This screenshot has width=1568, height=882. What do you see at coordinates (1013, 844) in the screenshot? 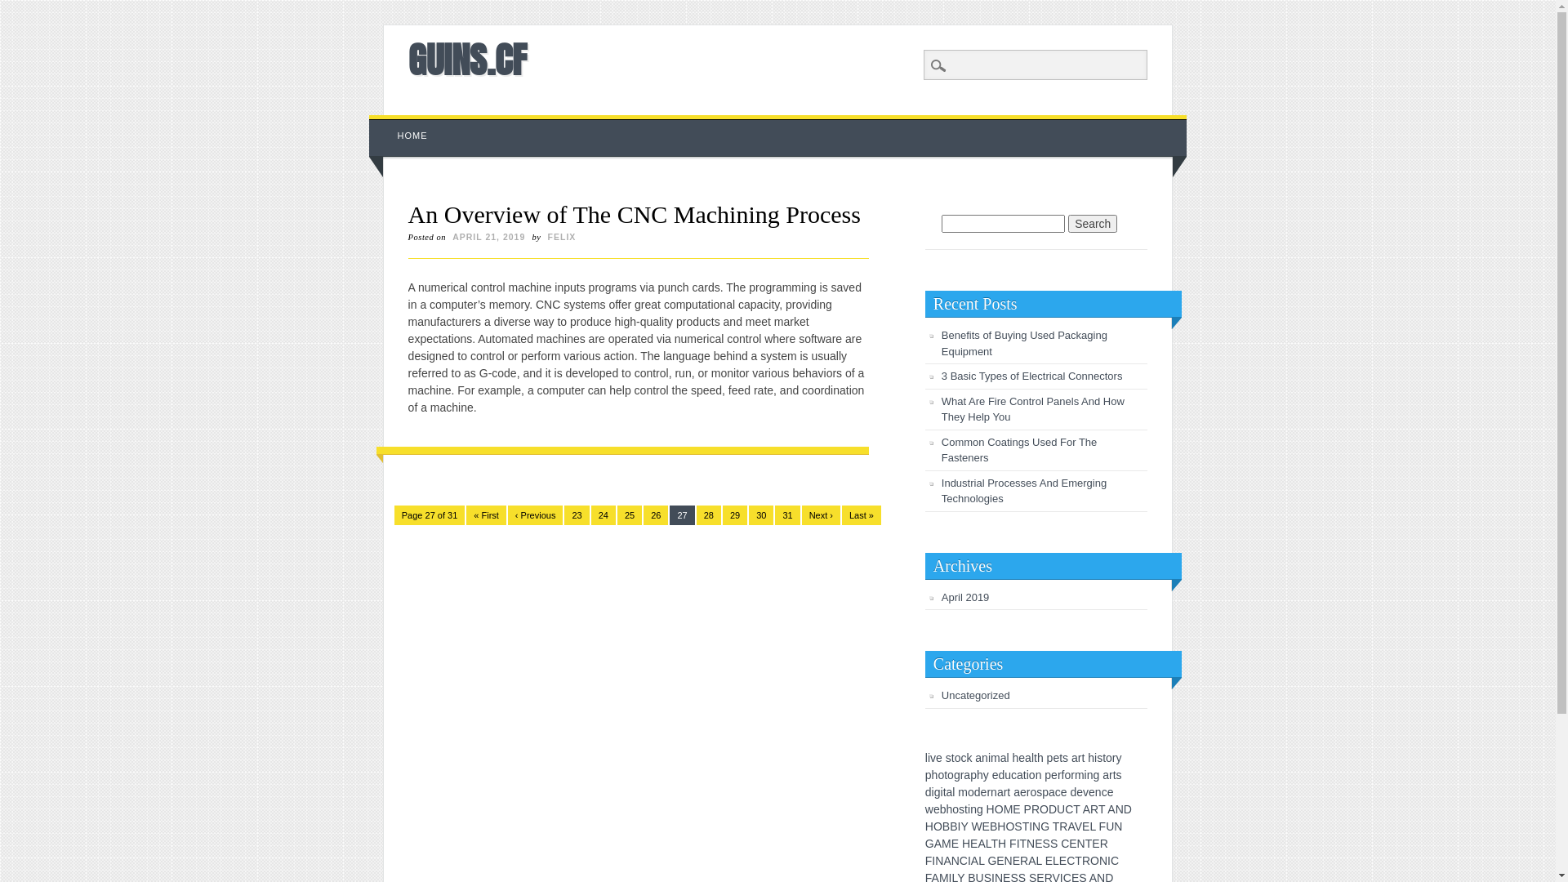
I see `F` at bounding box center [1013, 844].